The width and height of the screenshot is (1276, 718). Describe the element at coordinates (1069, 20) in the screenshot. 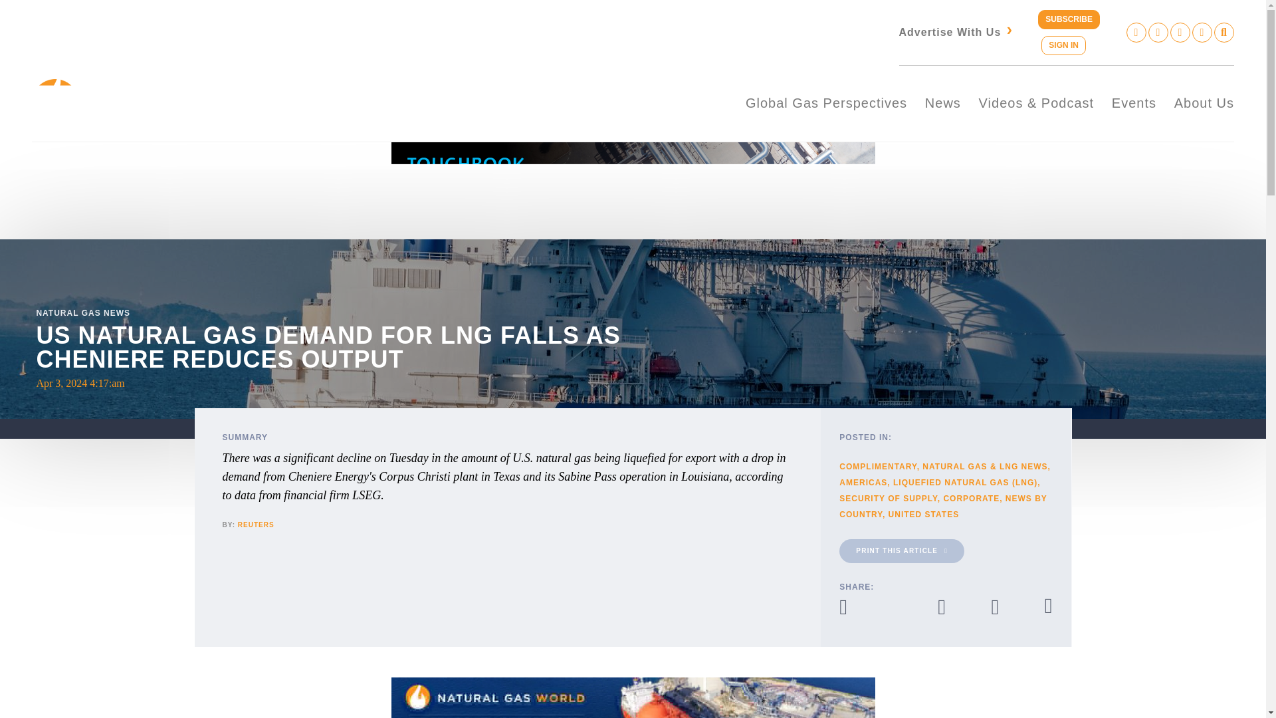

I see `SUBSCRIBE` at that location.